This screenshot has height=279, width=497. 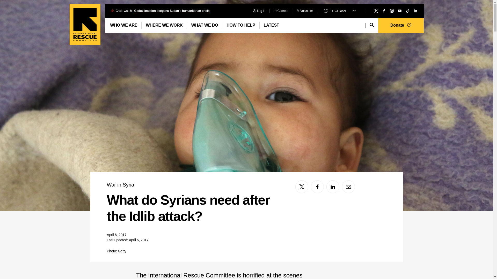 What do you see at coordinates (348, 187) in the screenshot?
I see `mail` at bounding box center [348, 187].